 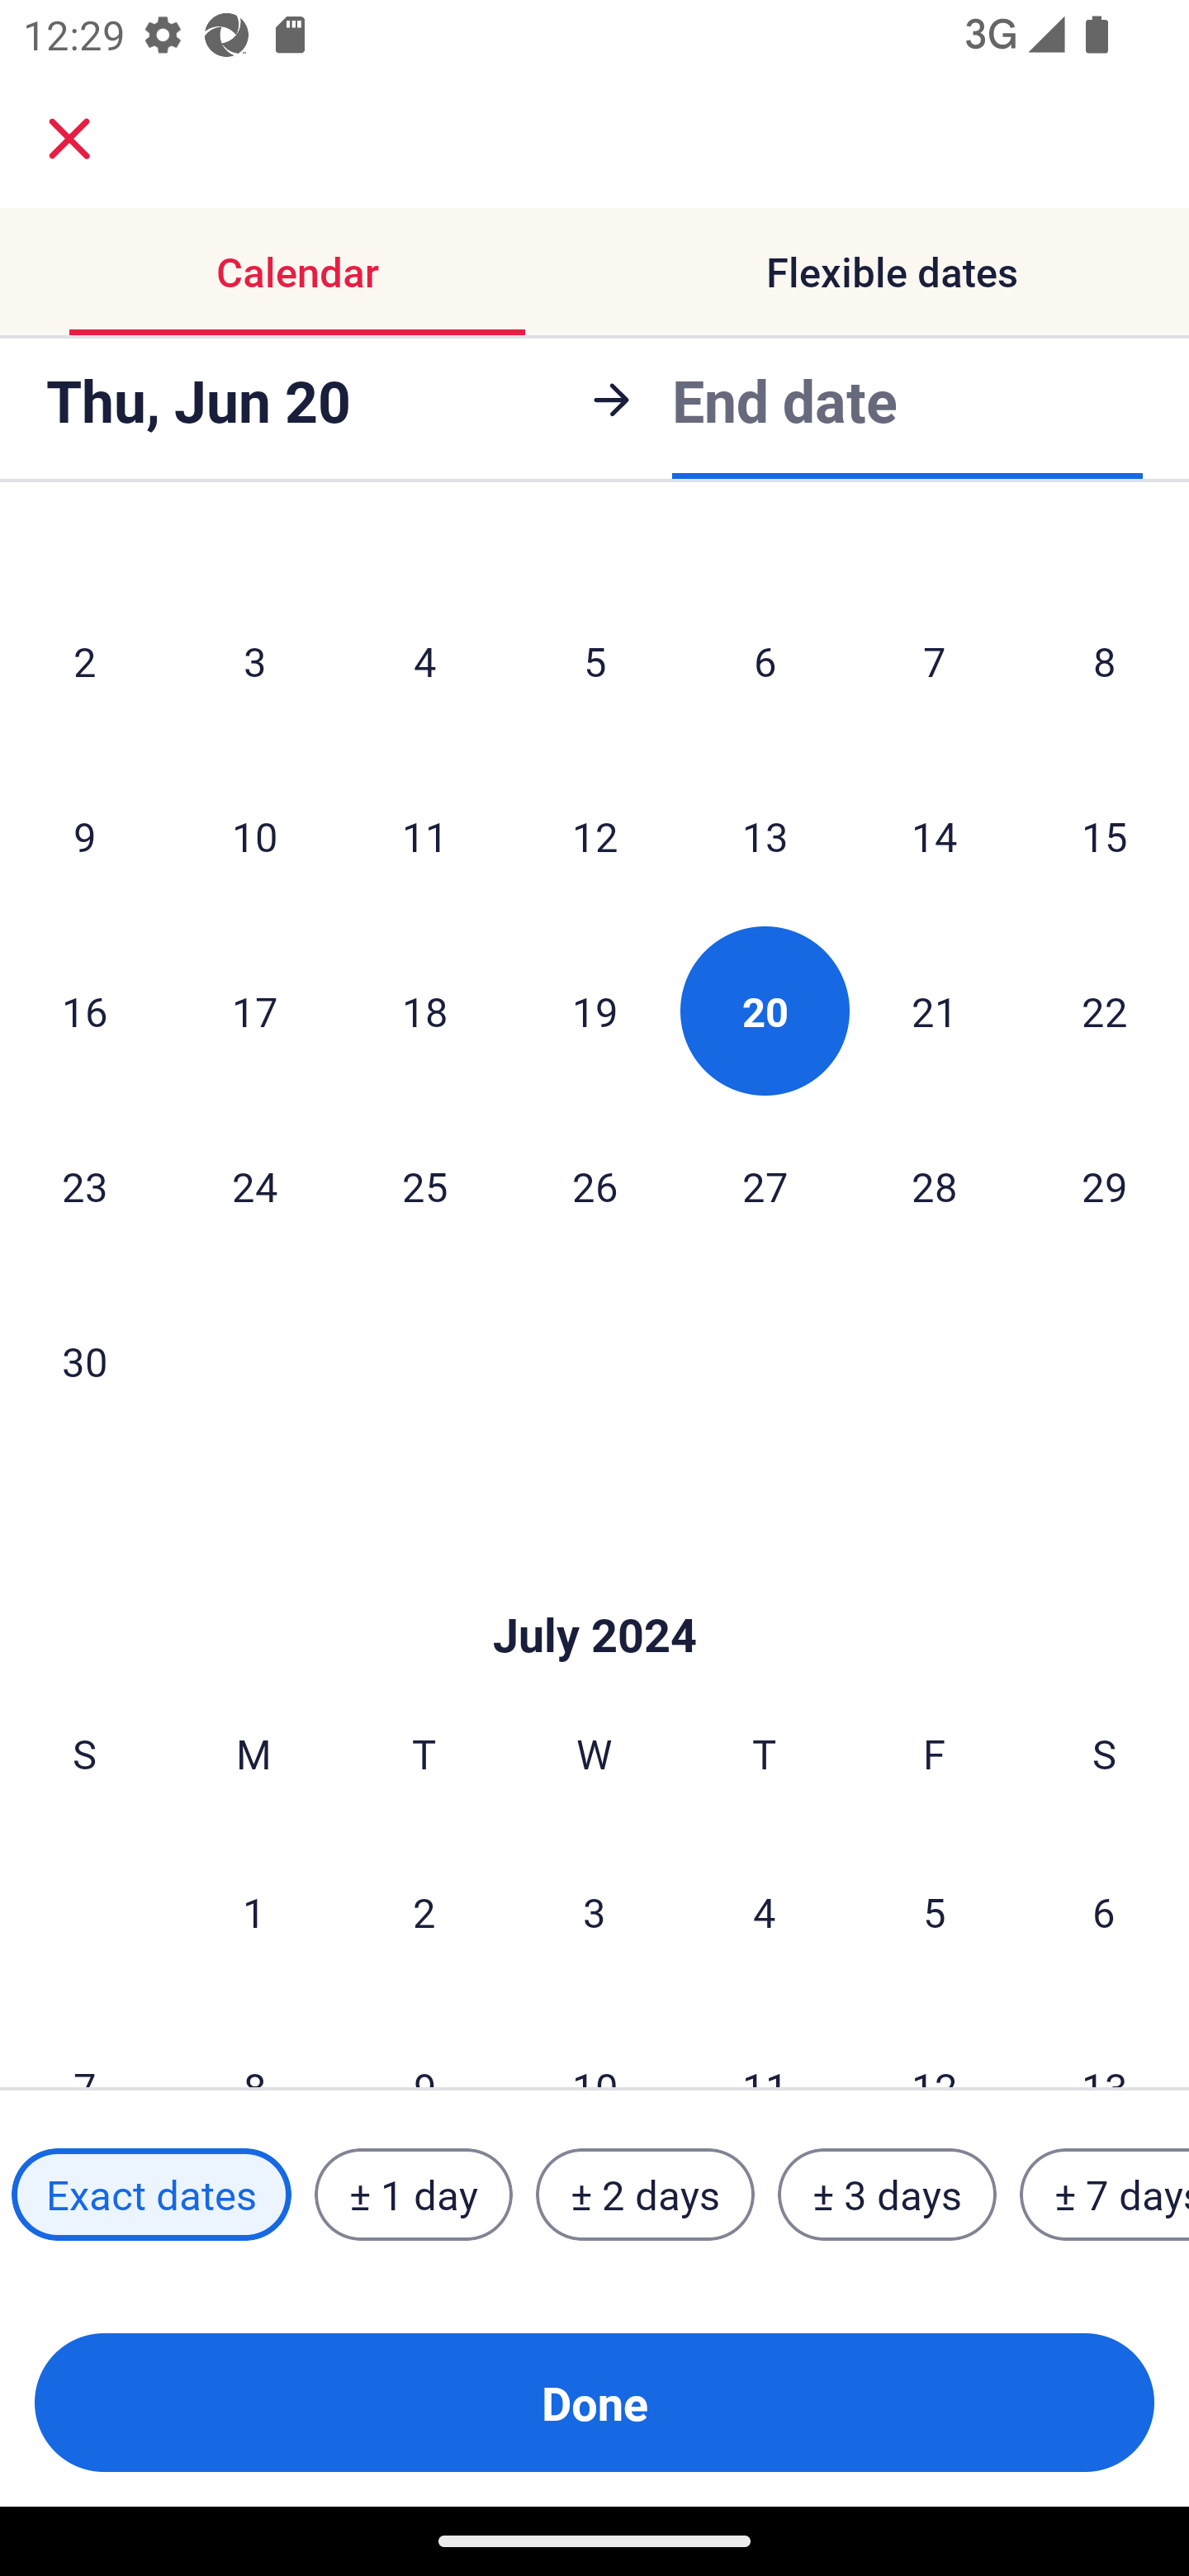 I want to click on 5 Friday, July 5, 2024, so click(x=935, y=1911).